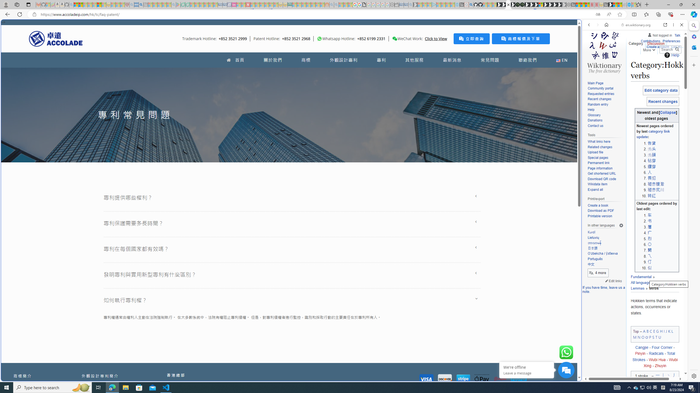  What do you see at coordinates (597, 184) in the screenshot?
I see `Wikidata item` at bounding box center [597, 184].